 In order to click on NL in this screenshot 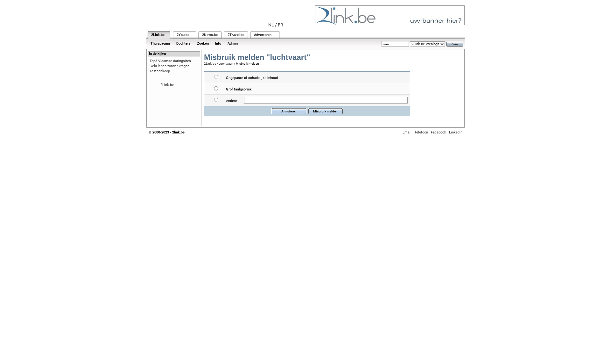, I will do `click(271, 25)`.